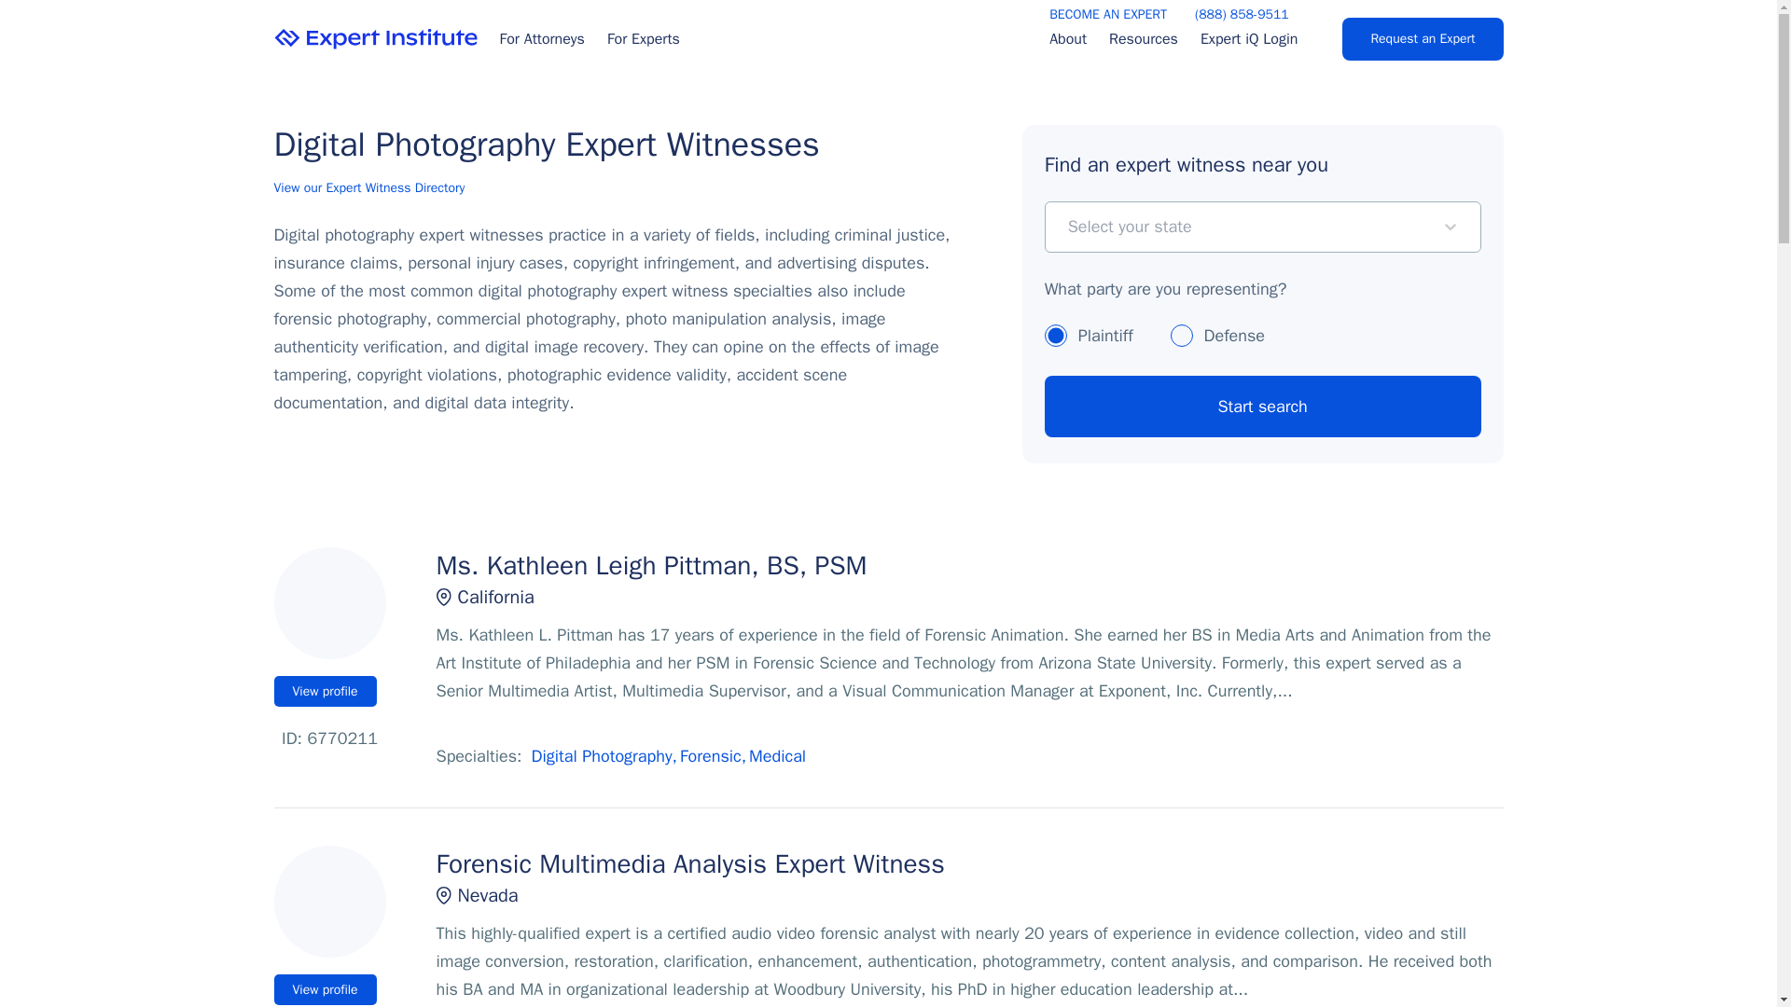  What do you see at coordinates (604, 755) in the screenshot?
I see `Digital Photography,` at bounding box center [604, 755].